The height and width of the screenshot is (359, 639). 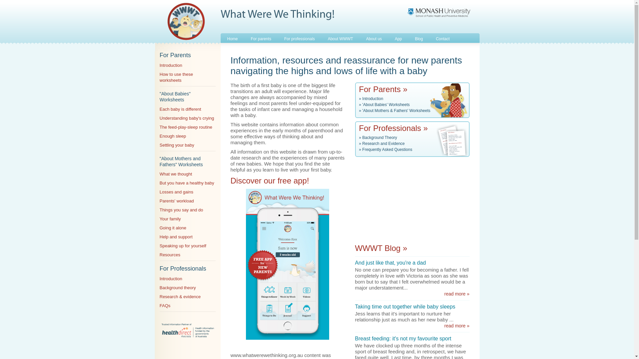 I want to click on Blog, so click(x=419, y=37).